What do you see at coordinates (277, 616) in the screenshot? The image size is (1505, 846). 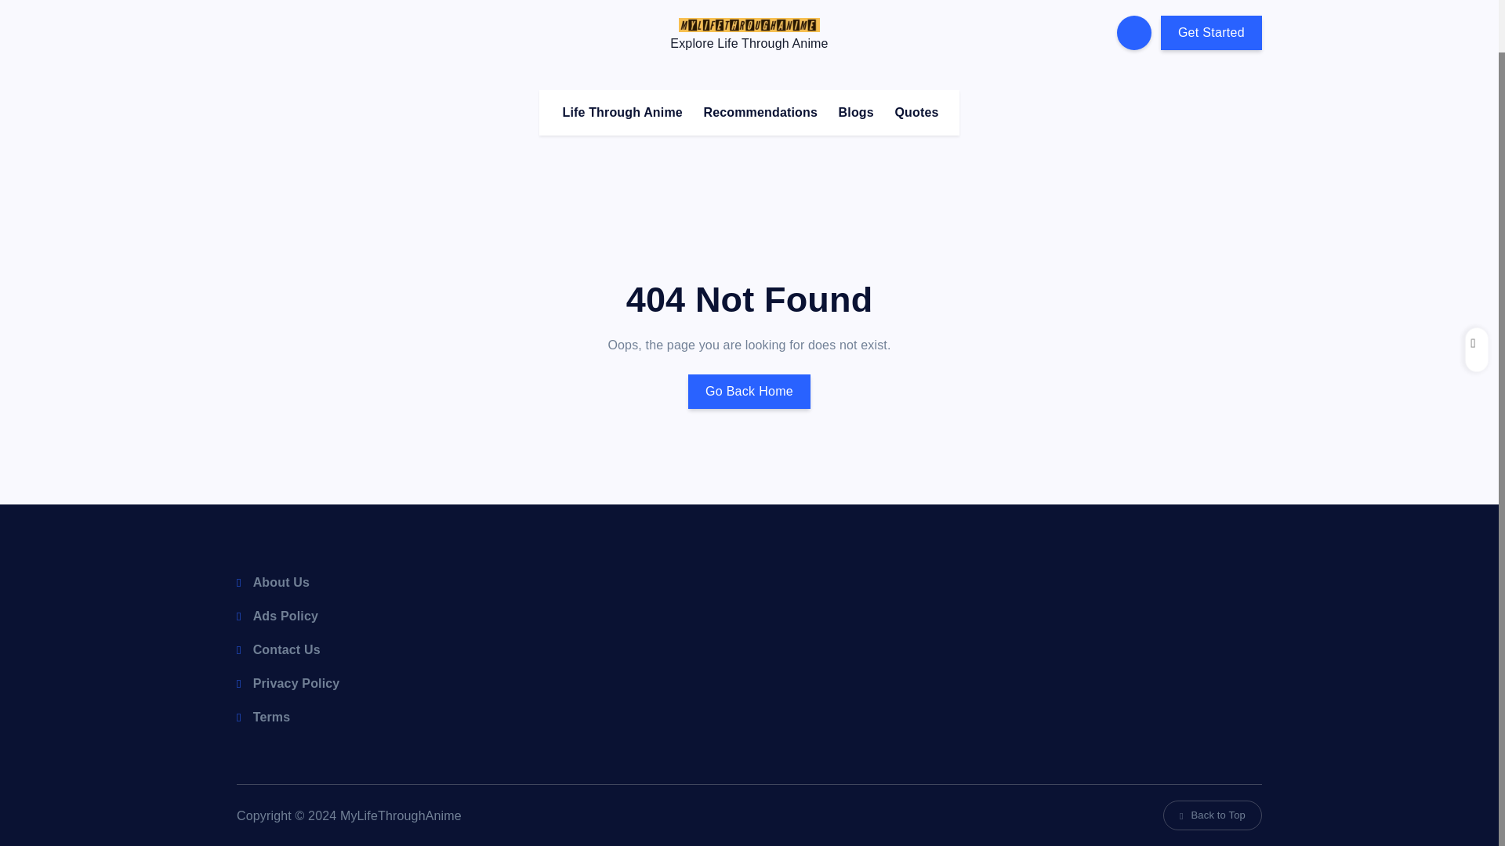 I see `Ads Policy` at bounding box center [277, 616].